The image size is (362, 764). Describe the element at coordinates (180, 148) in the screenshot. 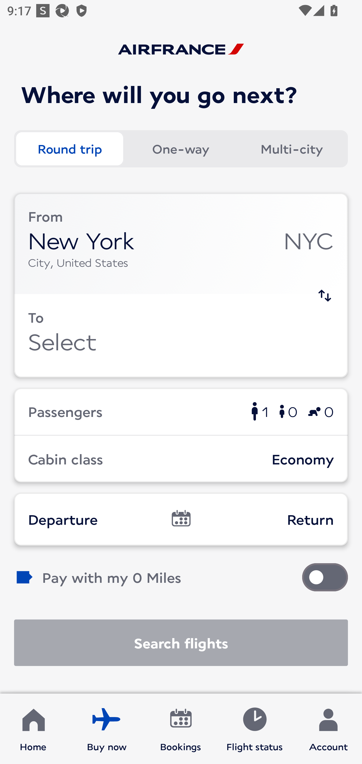

I see `One-way` at that location.